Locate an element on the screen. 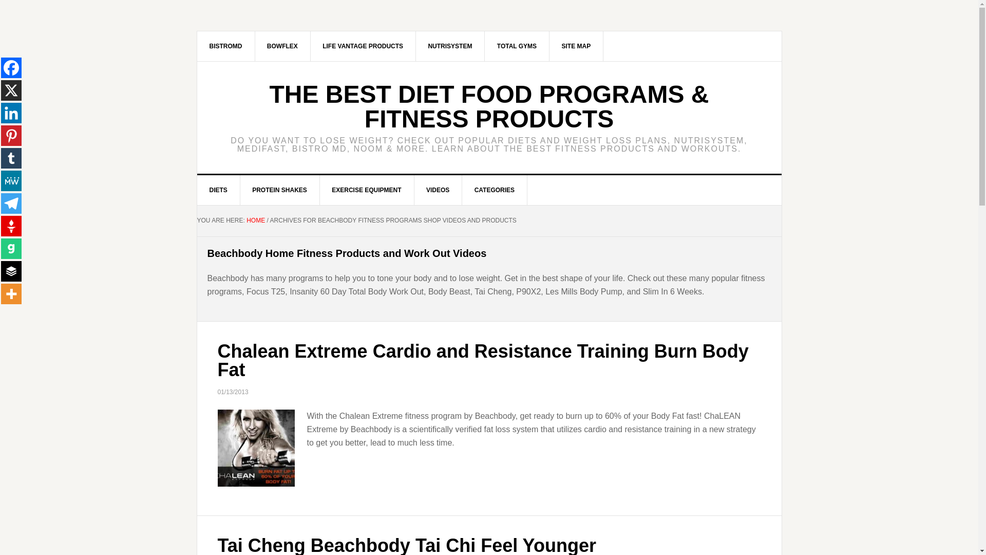 The image size is (986, 555). MeWe is located at coordinates (11, 180).